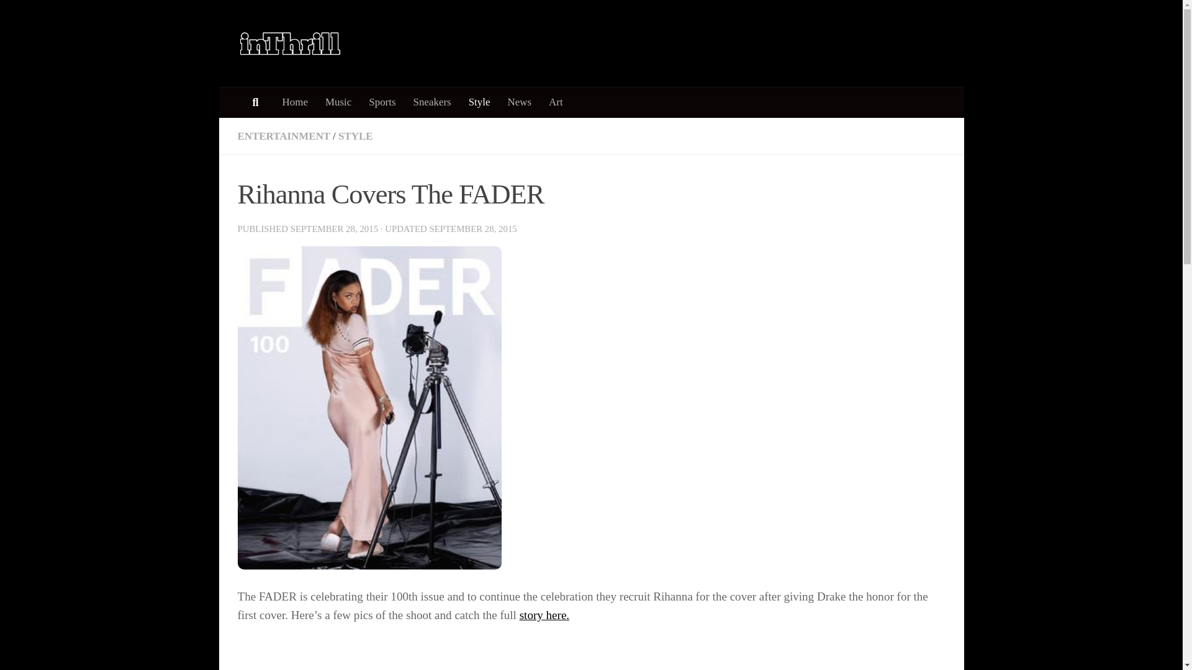 The width and height of the screenshot is (1192, 670). I want to click on story here., so click(544, 615).